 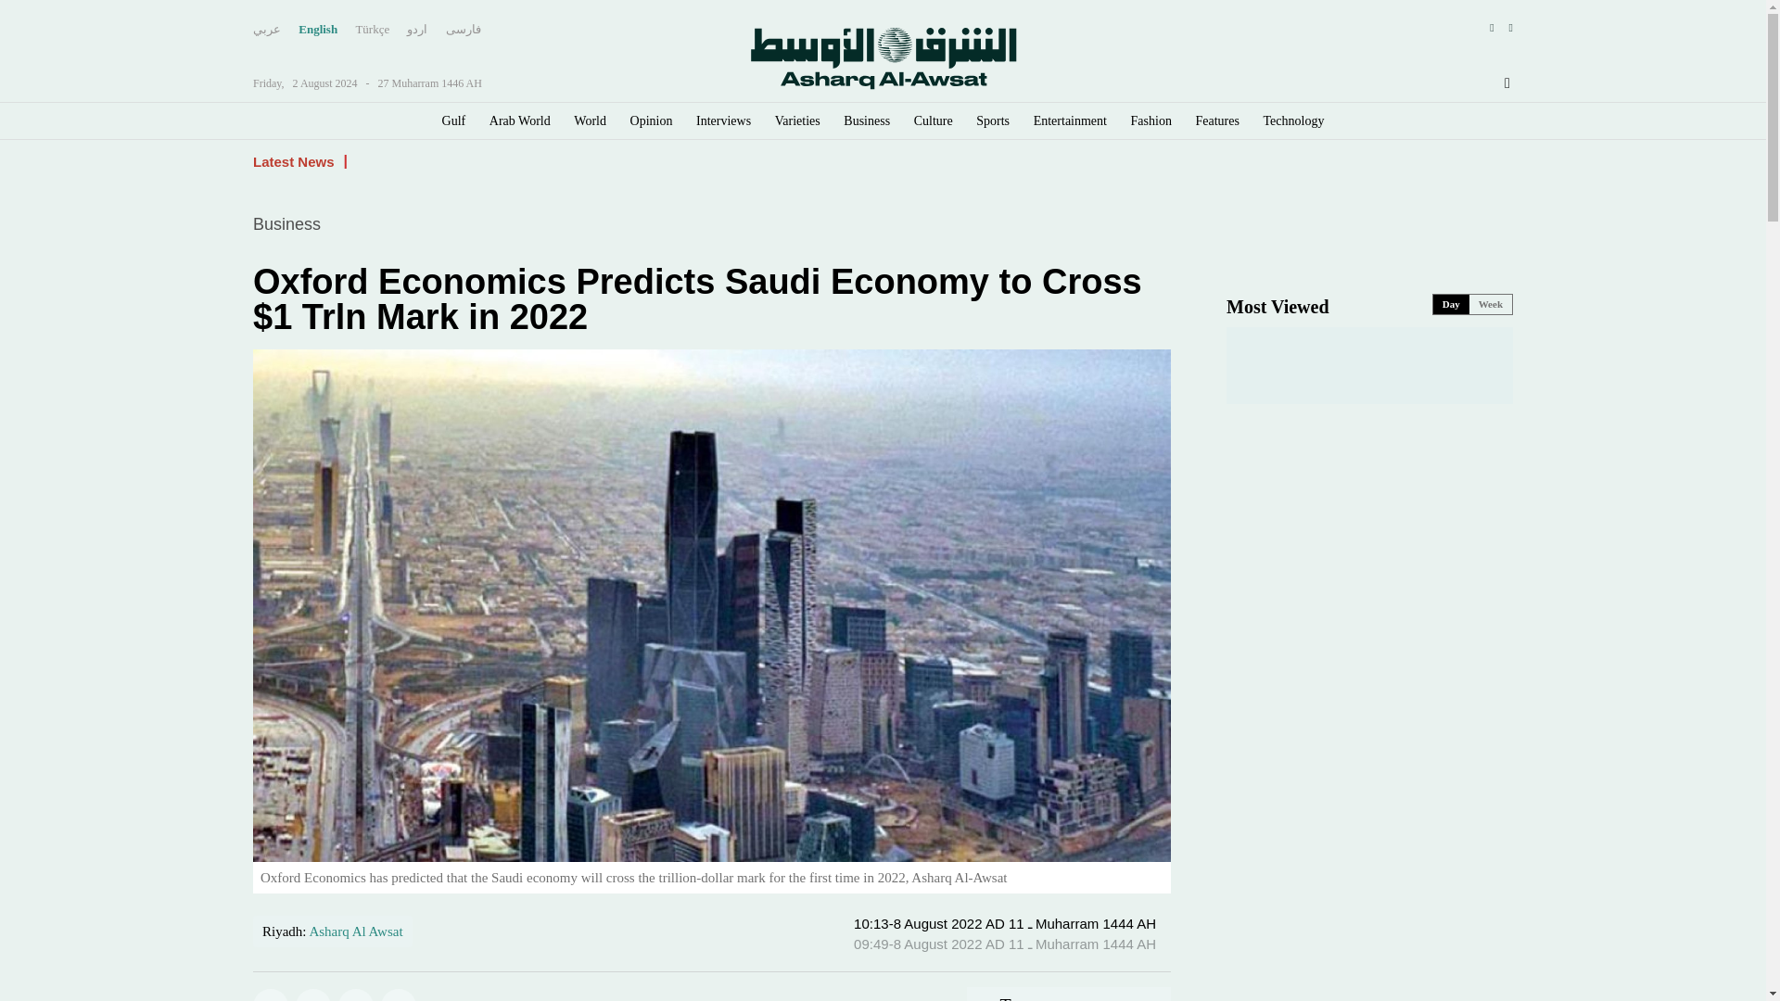 I want to click on Arab World, so click(x=519, y=121).